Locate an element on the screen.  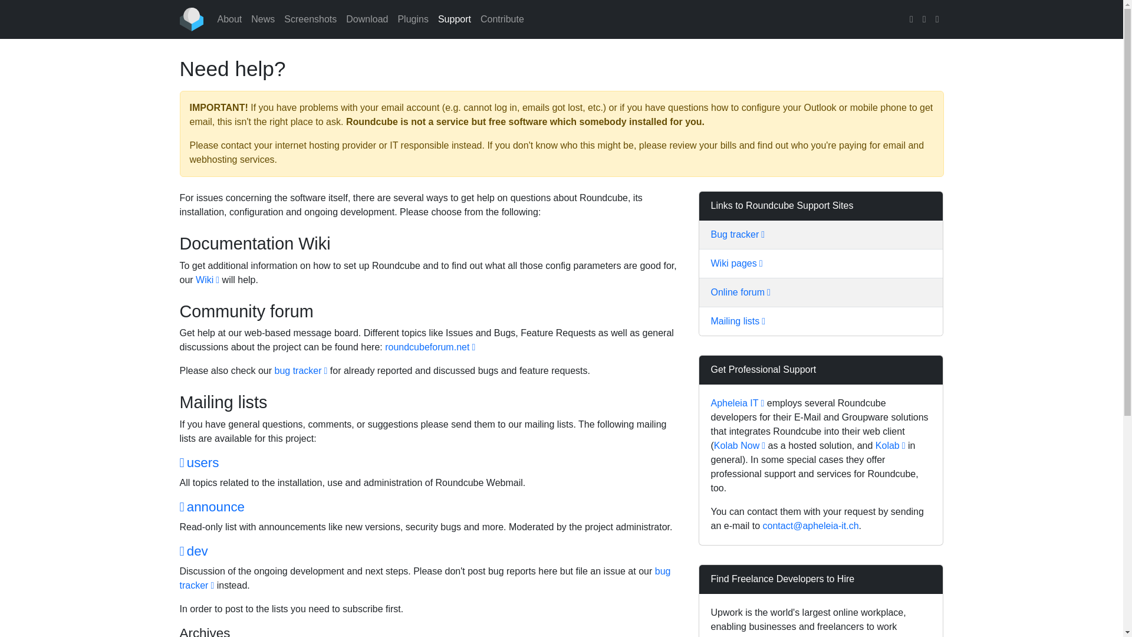
Online forum is located at coordinates (741, 293).